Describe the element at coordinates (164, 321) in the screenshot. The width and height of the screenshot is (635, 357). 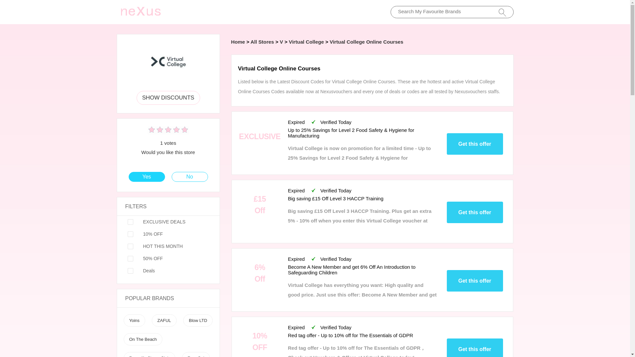
I see `ZAFUL` at that location.